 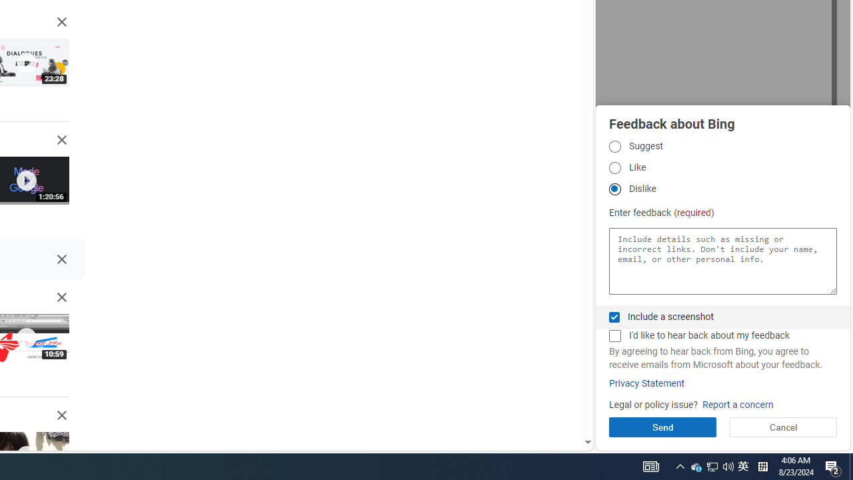 I want to click on Class: DI7Mnf NMm5M, so click(x=61, y=259).